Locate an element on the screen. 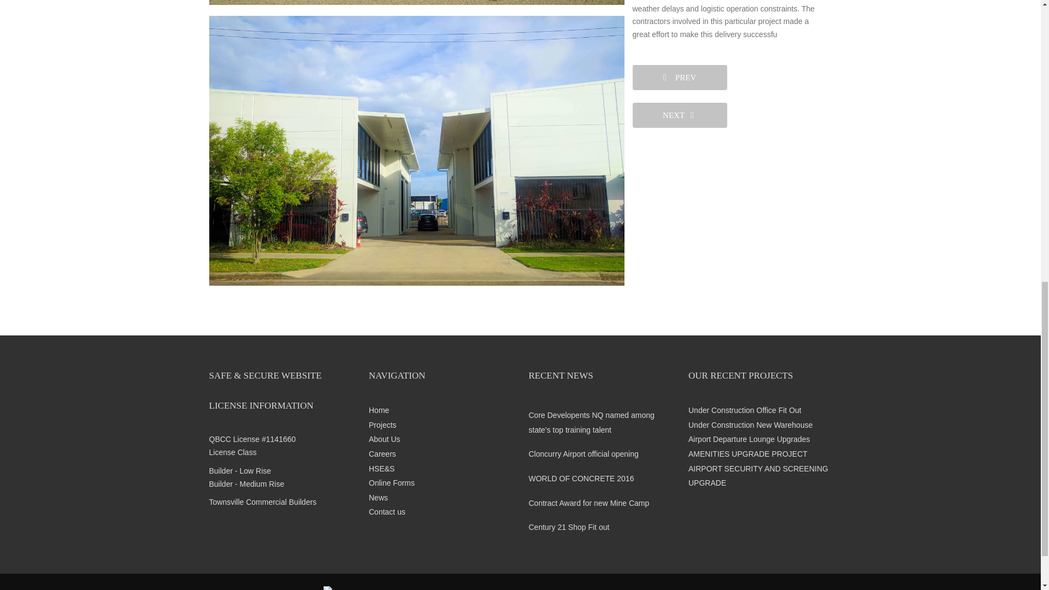 The height and width of the screenshot is (590, 1049). Careers is located at coordinates (440, 453).